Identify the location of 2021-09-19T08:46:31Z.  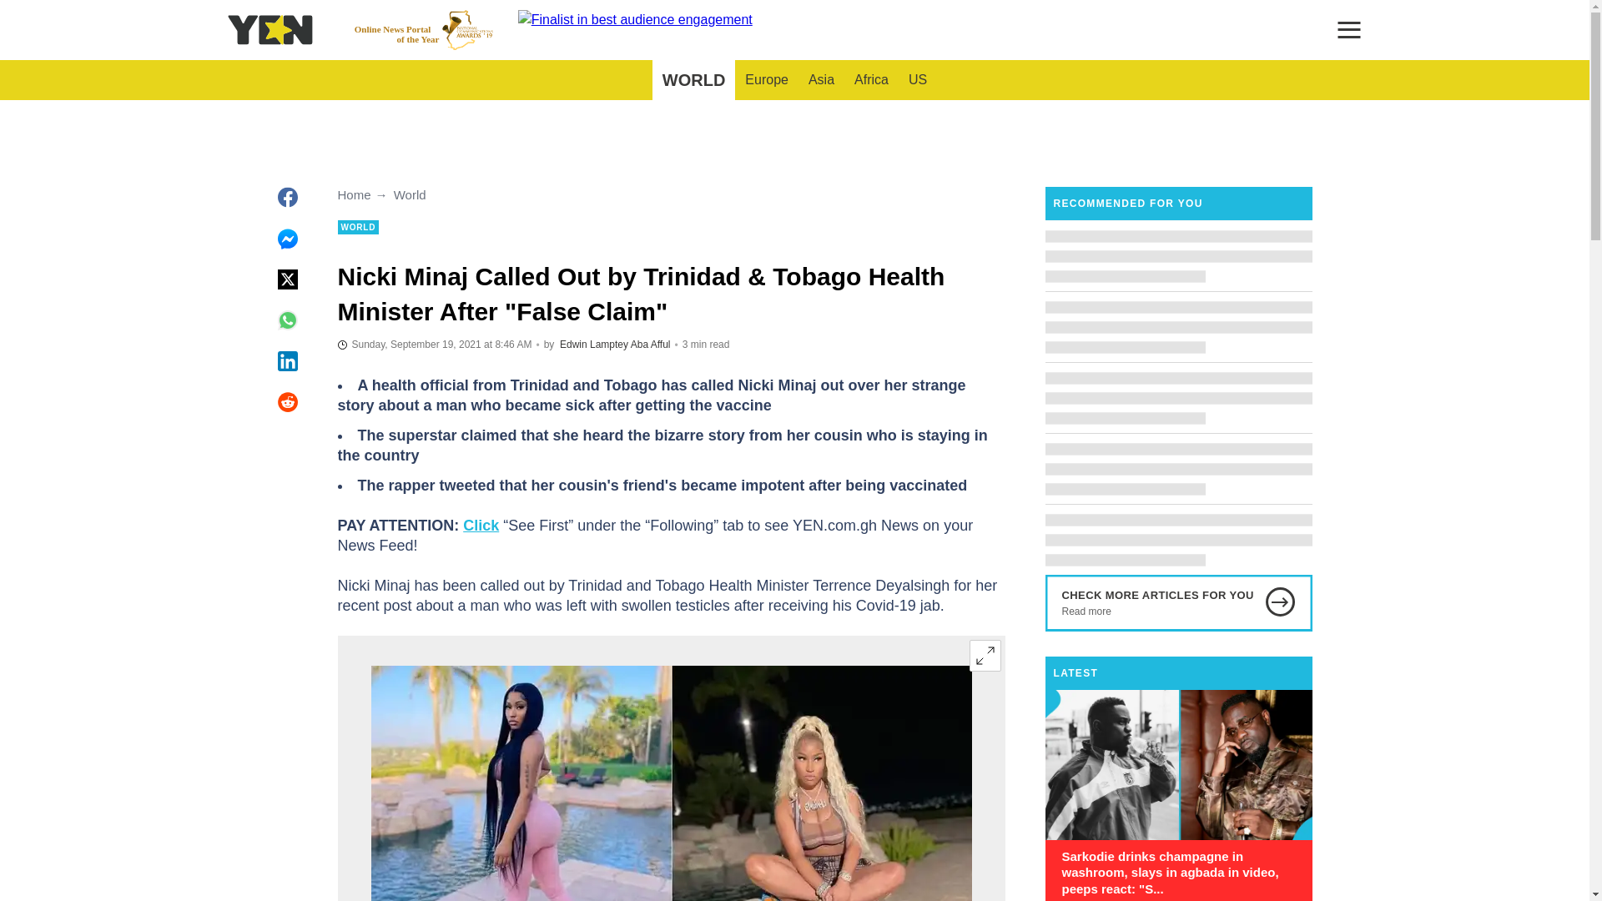
(766, 80).